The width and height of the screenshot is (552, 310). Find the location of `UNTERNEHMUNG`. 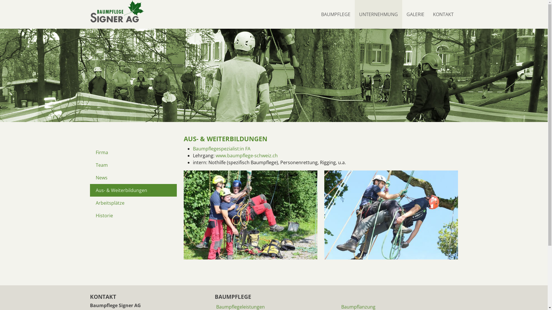

UNTERNEHMUNG is located at coordinates (378, 14).